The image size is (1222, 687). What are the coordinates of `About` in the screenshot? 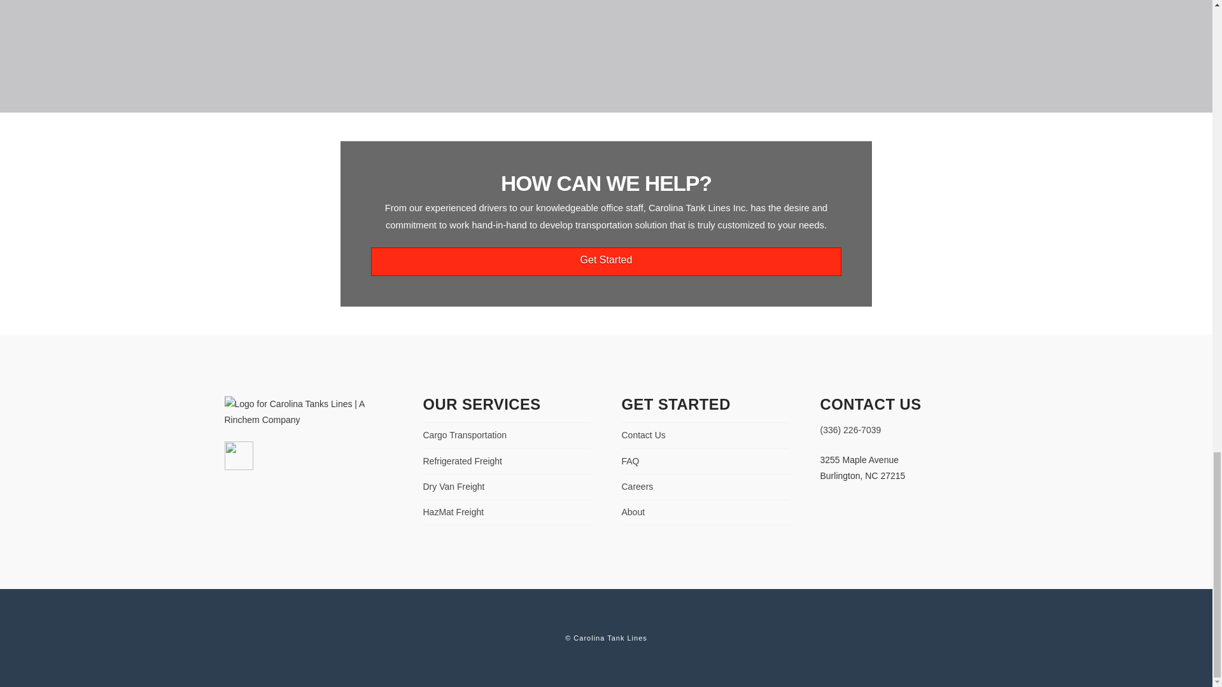 It's located at (633, 512).